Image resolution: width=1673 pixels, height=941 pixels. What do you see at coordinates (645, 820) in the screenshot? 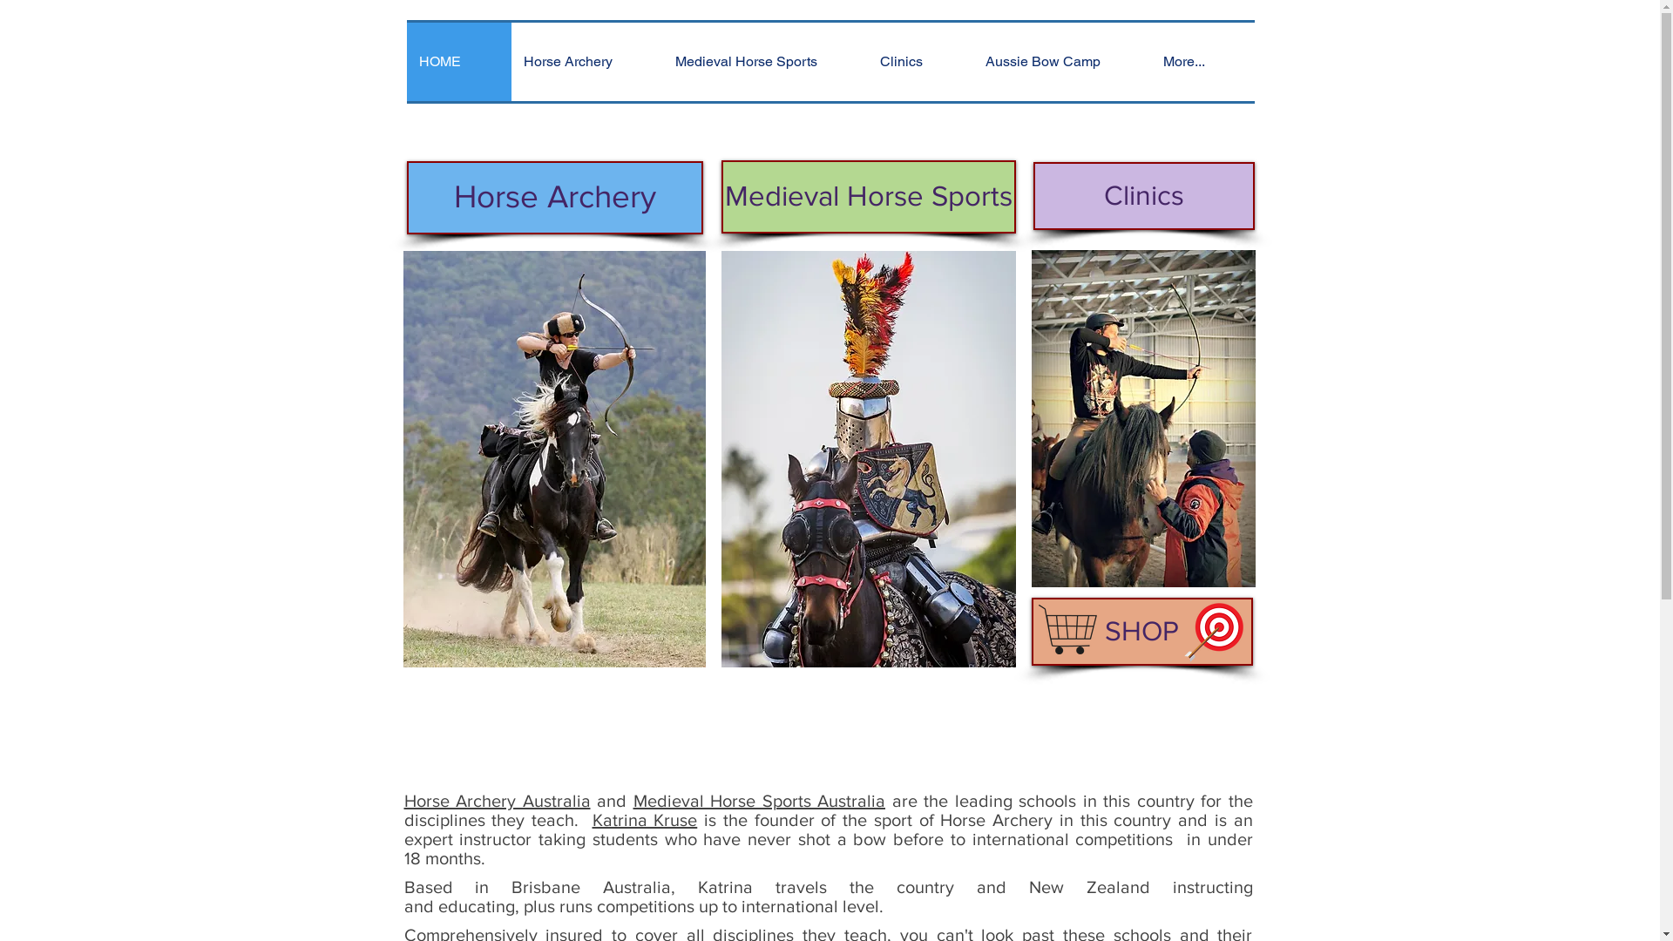
I see `Katrina Kruse` at bounding box center [645, 820].